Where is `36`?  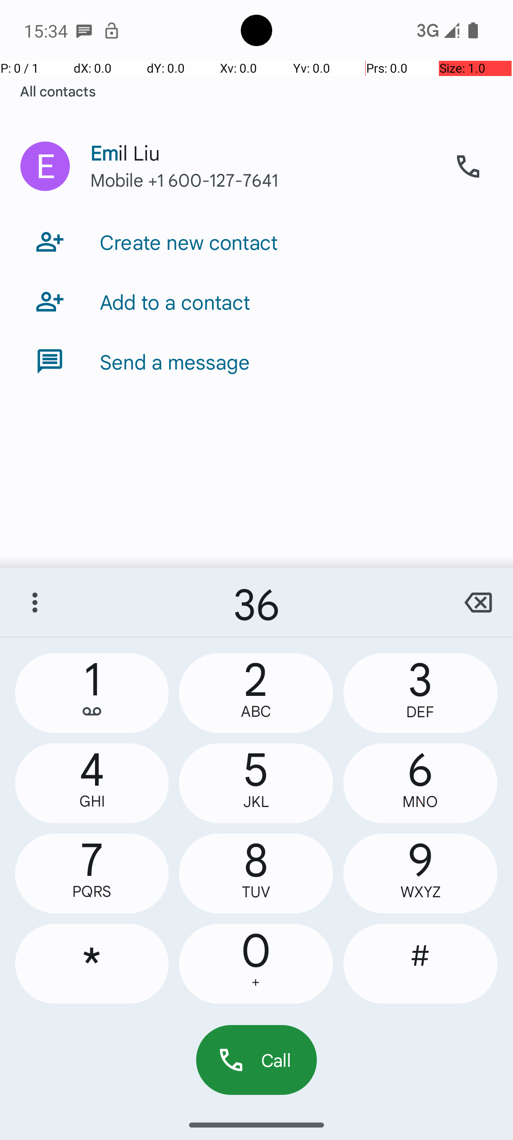 36 is located at coordinates (256, 602).